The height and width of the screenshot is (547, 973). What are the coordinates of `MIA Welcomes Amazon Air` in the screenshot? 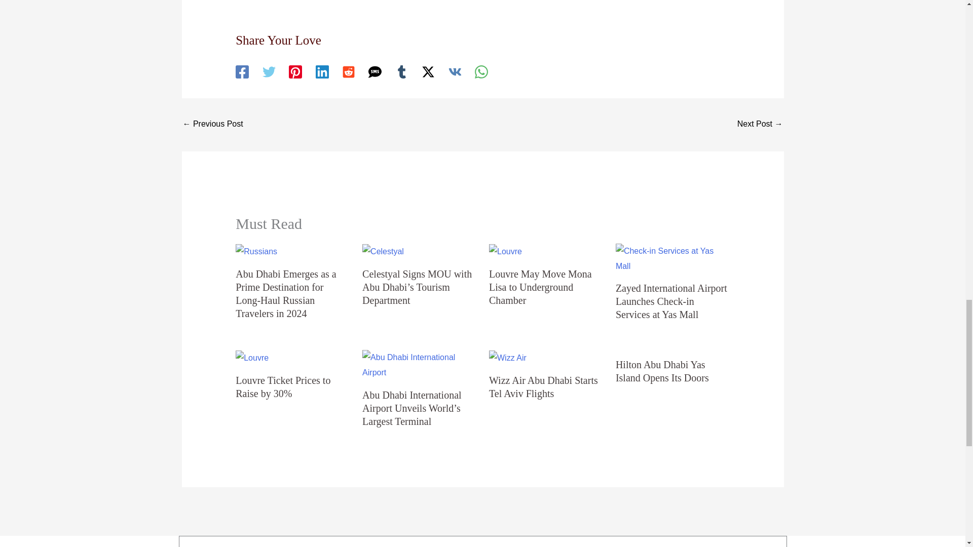 It's located at (212, 125).